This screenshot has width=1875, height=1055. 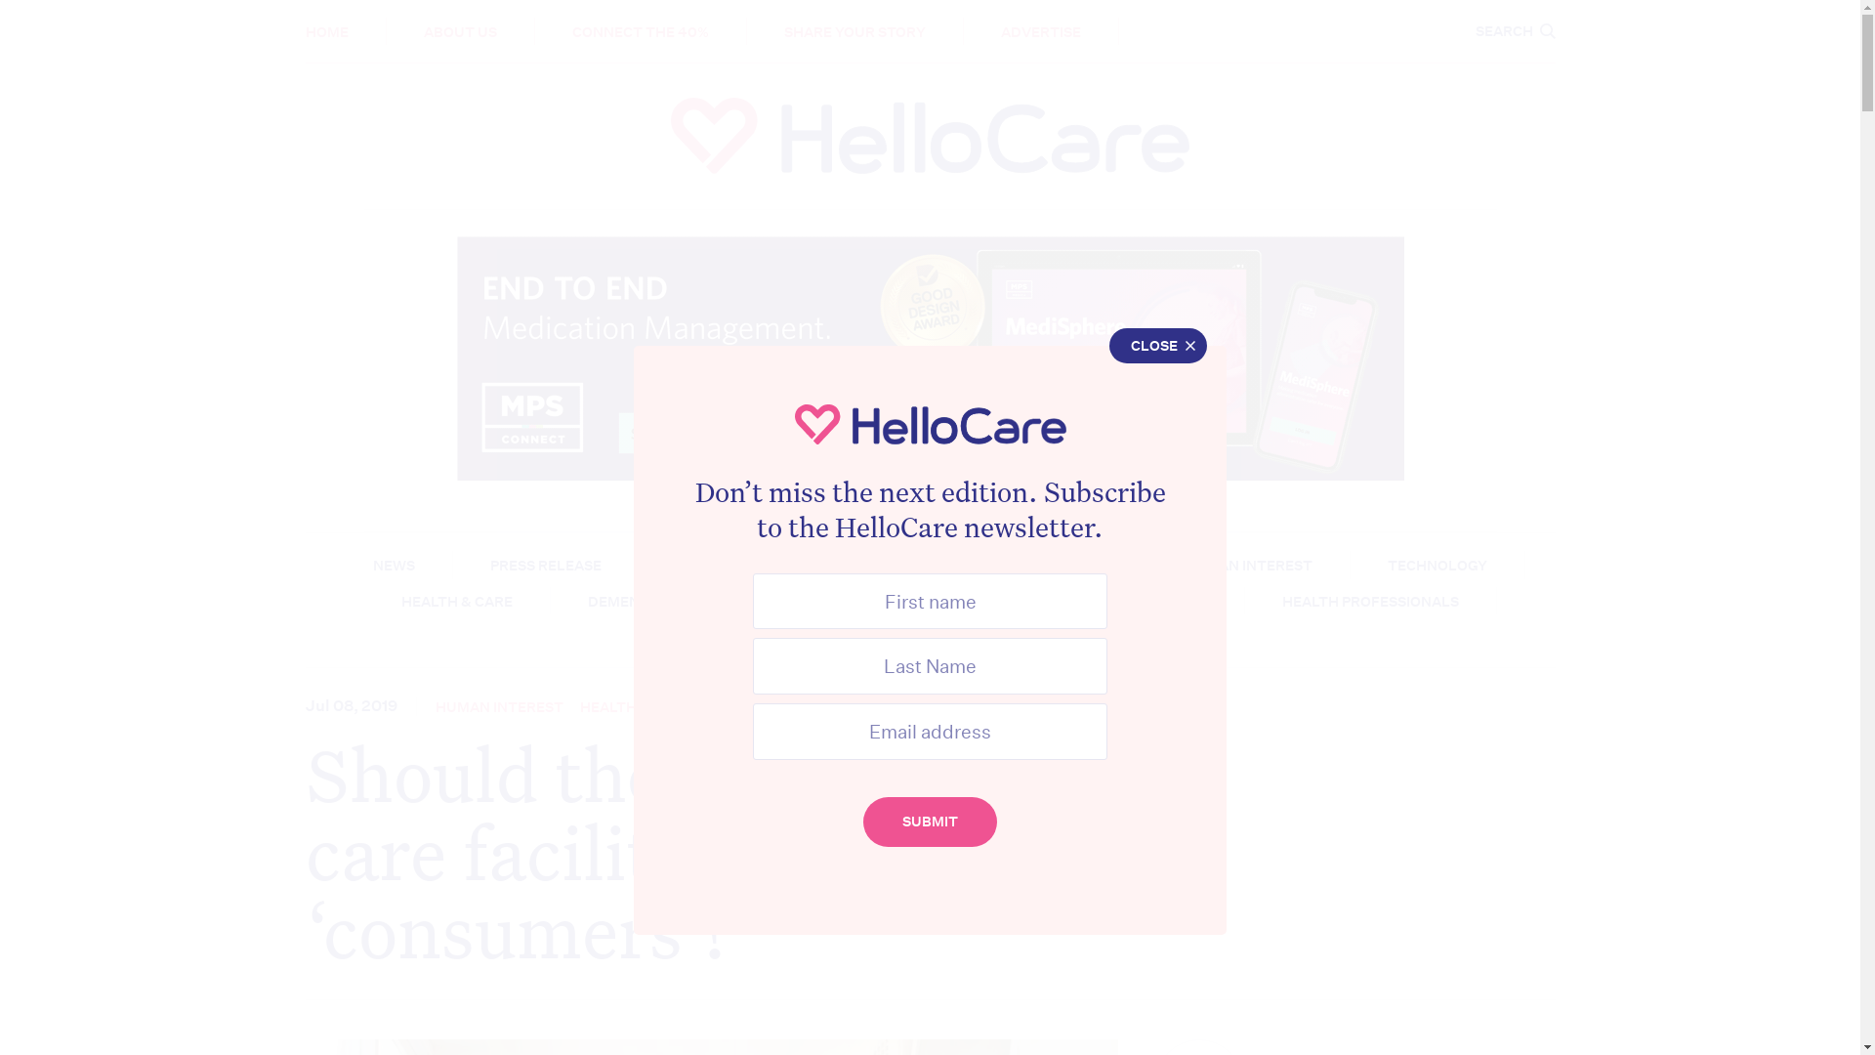 I want to click on TECHNOLOGY, so click(x=1437, y=566).